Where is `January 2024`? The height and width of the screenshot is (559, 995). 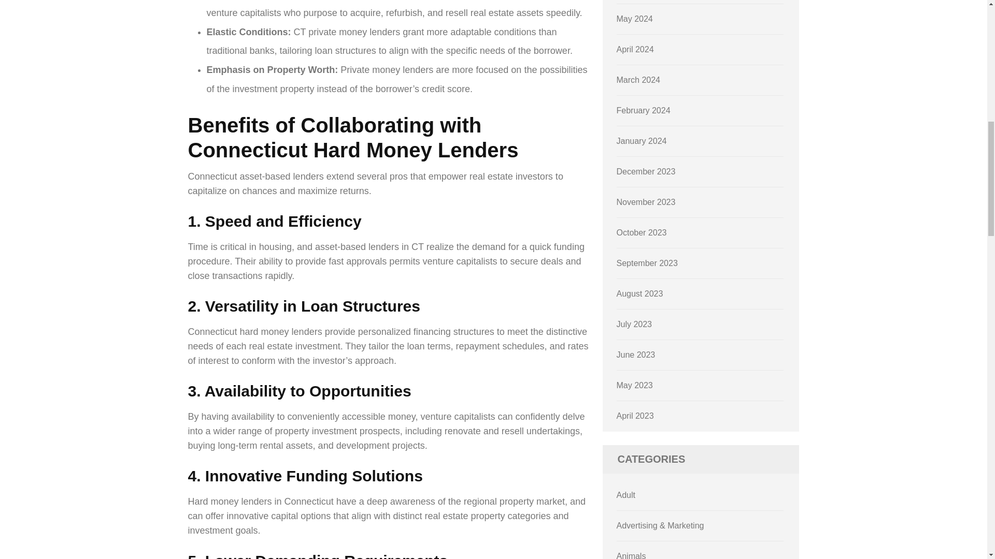 January 2024 is located at coordinates (642, 141).